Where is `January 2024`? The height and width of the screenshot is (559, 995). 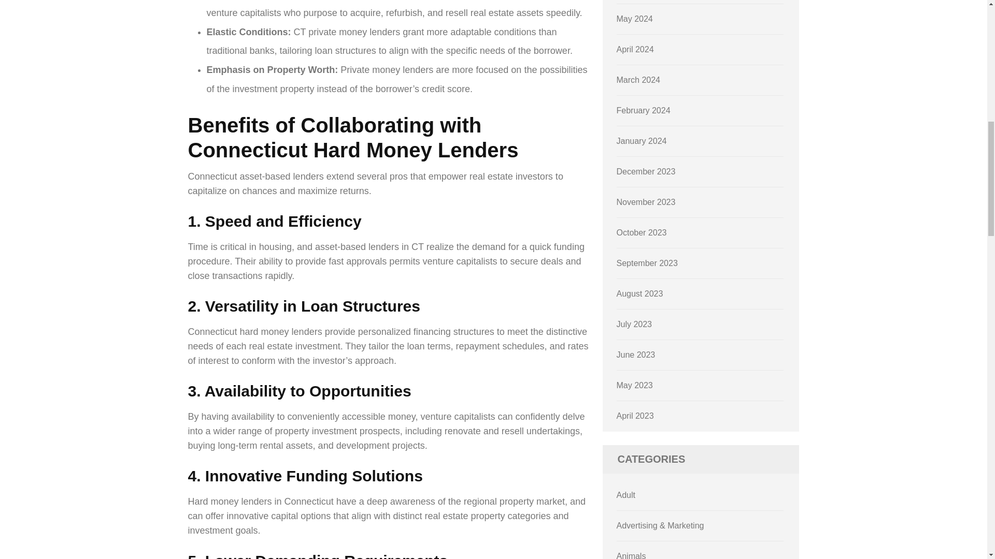 January 2024 is located at coordinates (642, 141).